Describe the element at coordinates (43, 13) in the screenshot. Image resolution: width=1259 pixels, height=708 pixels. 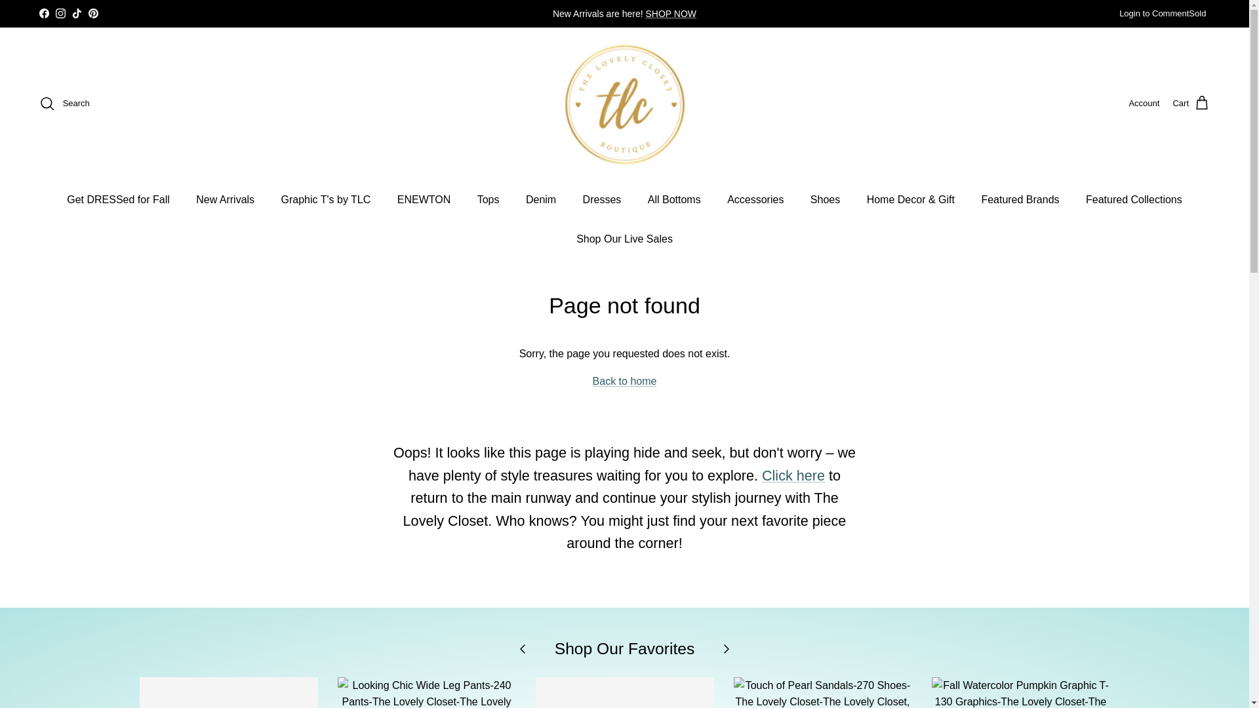
I see `The Lovely Closet on Facebook` at that location.